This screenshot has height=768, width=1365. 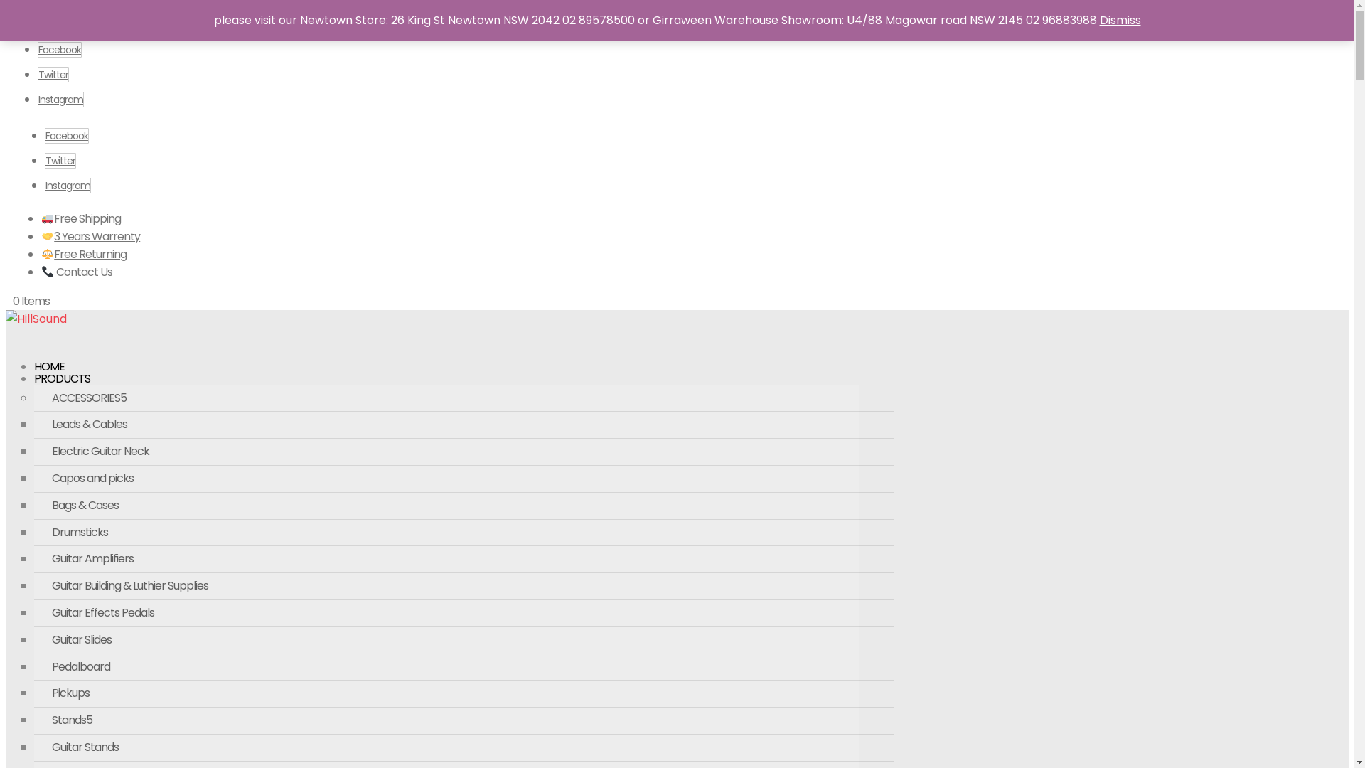 What do you see at coordinates (60, 161) in the screenshot?
I see `Twitter` at bounding box center [60, 161].